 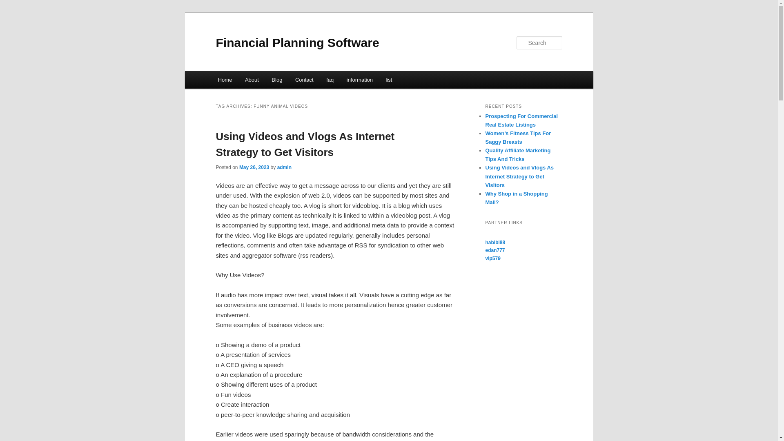 What do you see at coordinates (330, 80) in the screenshot?
I see `faq` at bounding box center [330, 80].